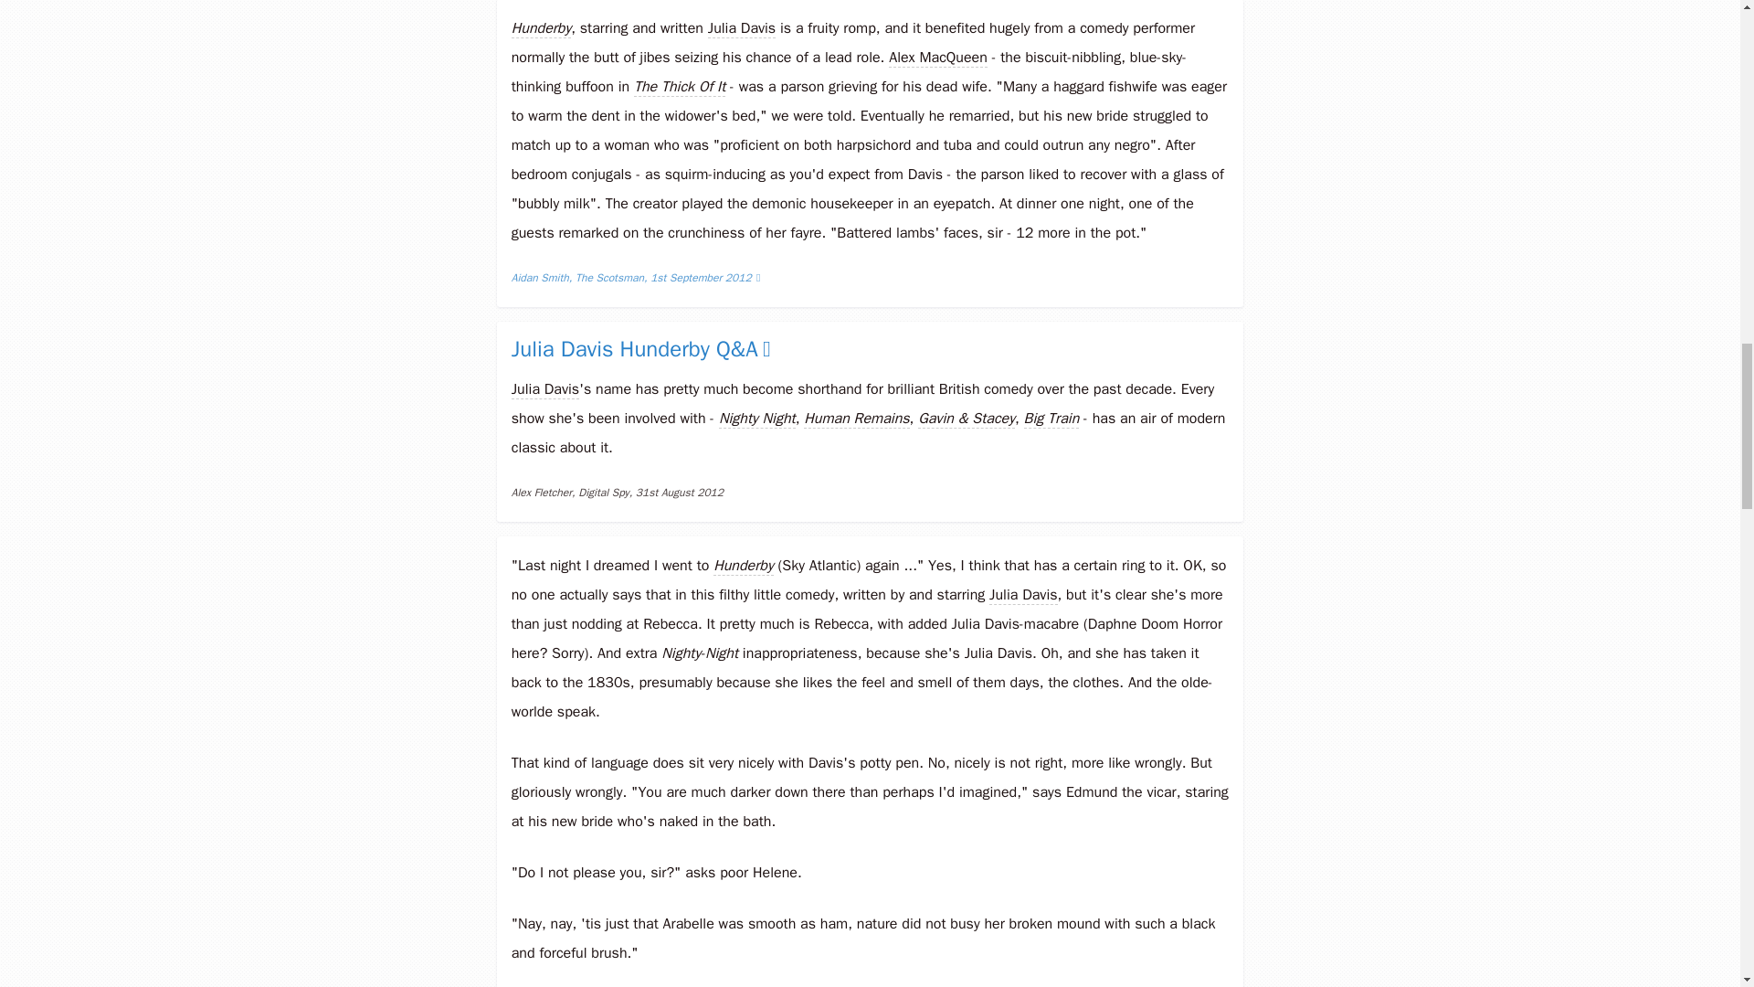  I want to click on Julia Davis profile, so click(544, 389).